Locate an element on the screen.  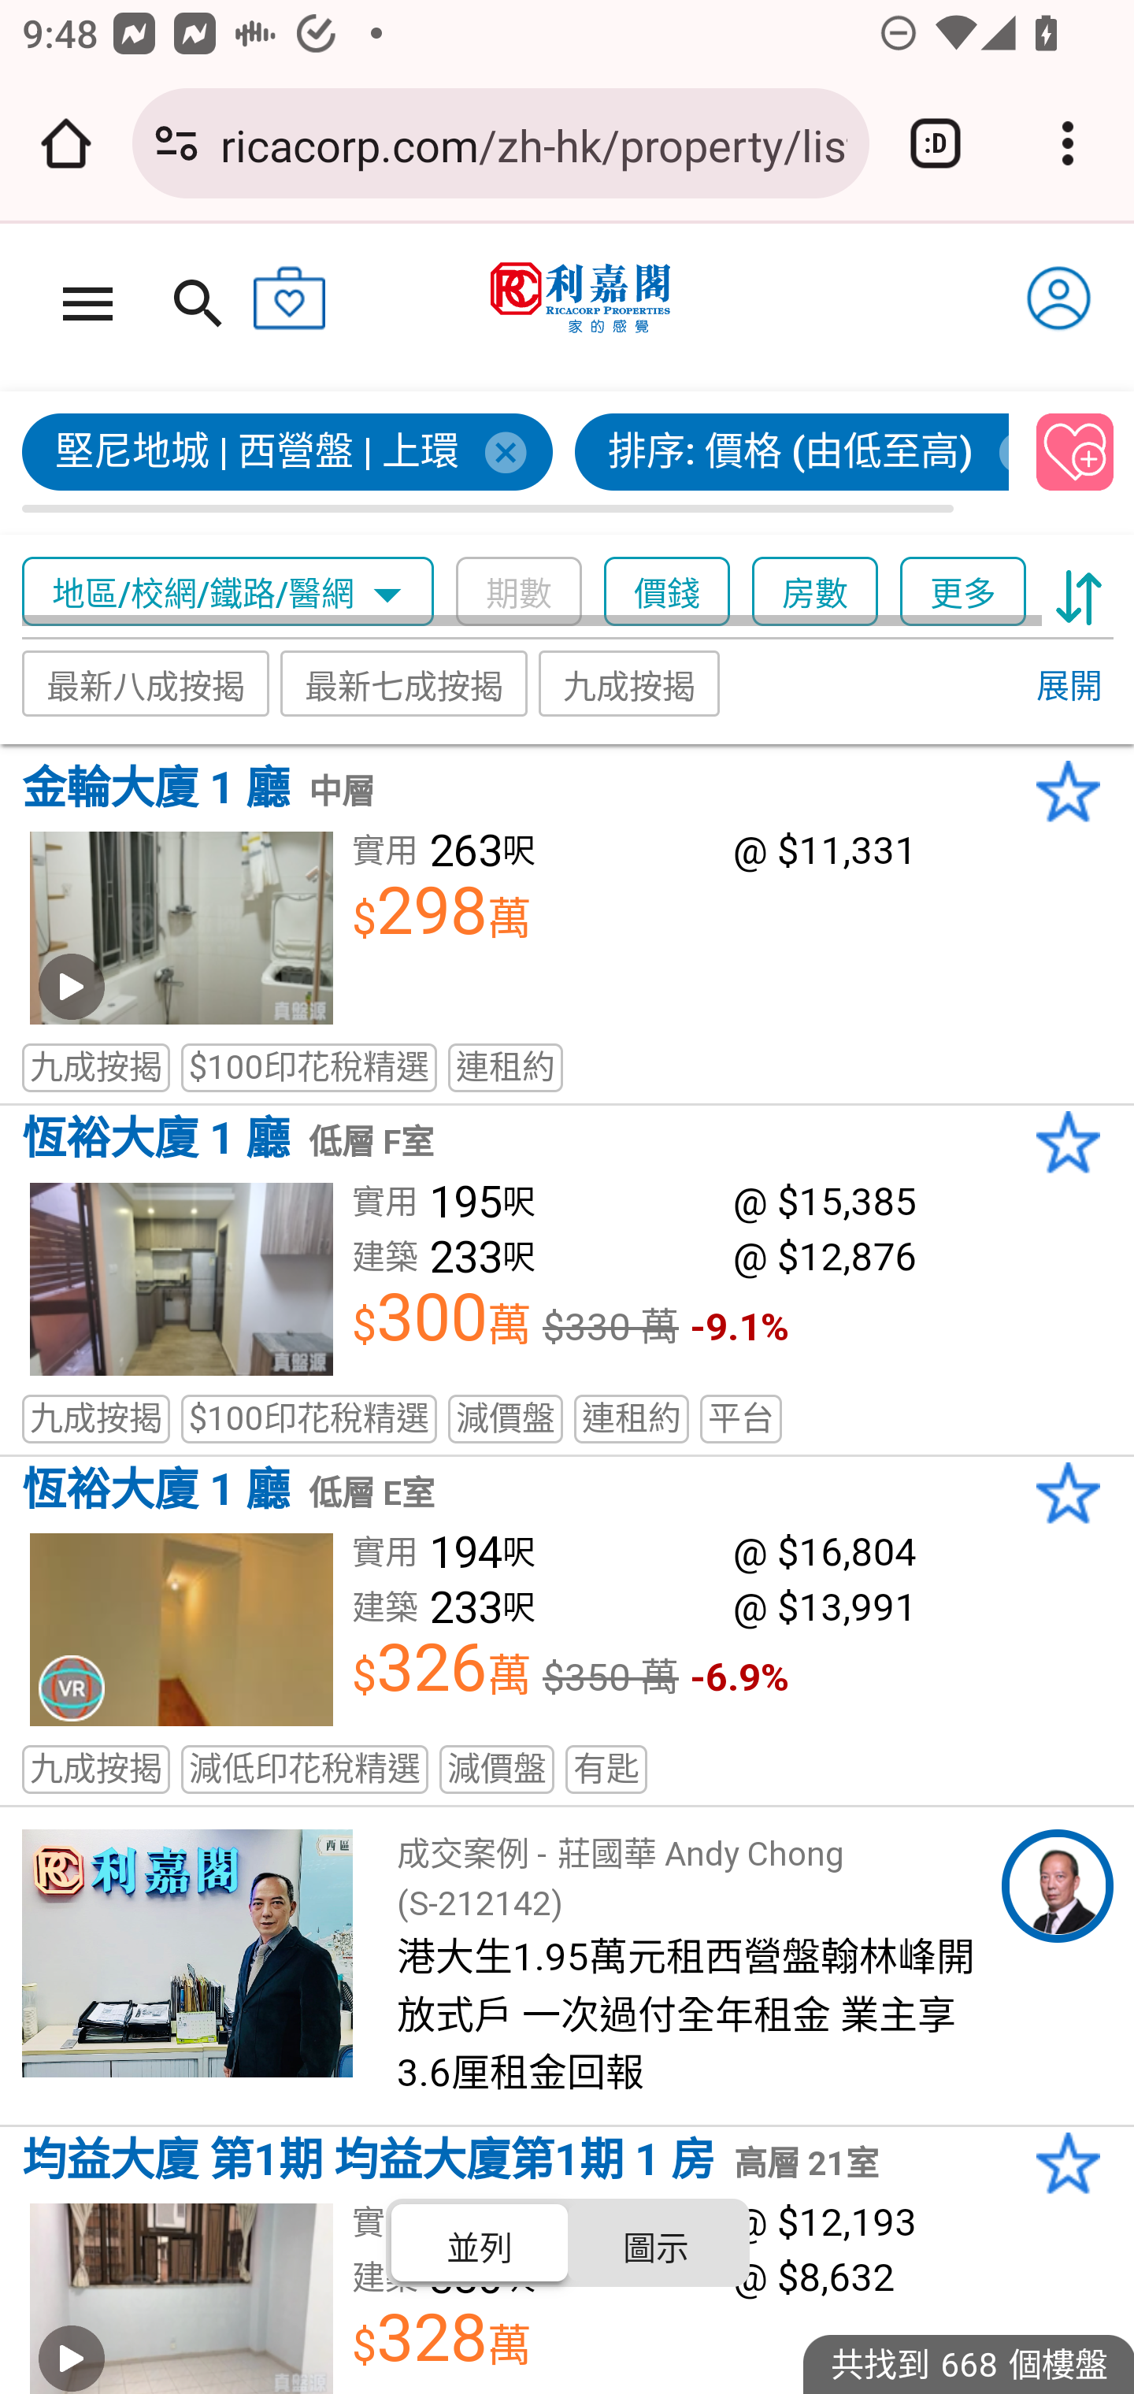
期數 is located at coordinates (519, 592).